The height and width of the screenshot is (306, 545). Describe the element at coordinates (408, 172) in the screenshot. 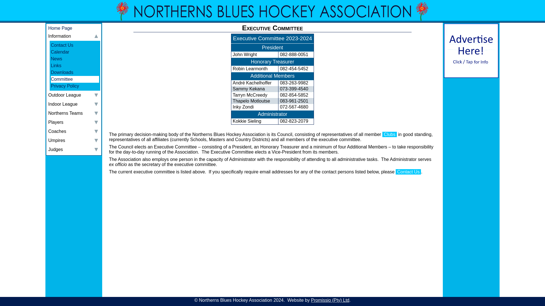

I see `Contact Us` at that location.